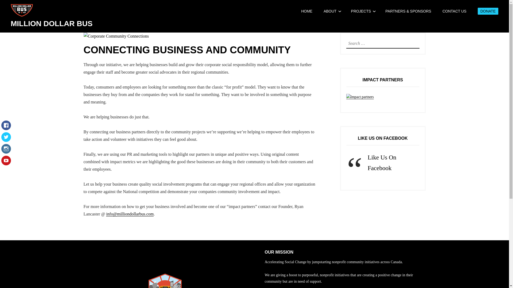 This screenshot has width=513, height=288. Describe the element at coordinates (6, 163) in the screenshot. I see `YouTube` at that location.